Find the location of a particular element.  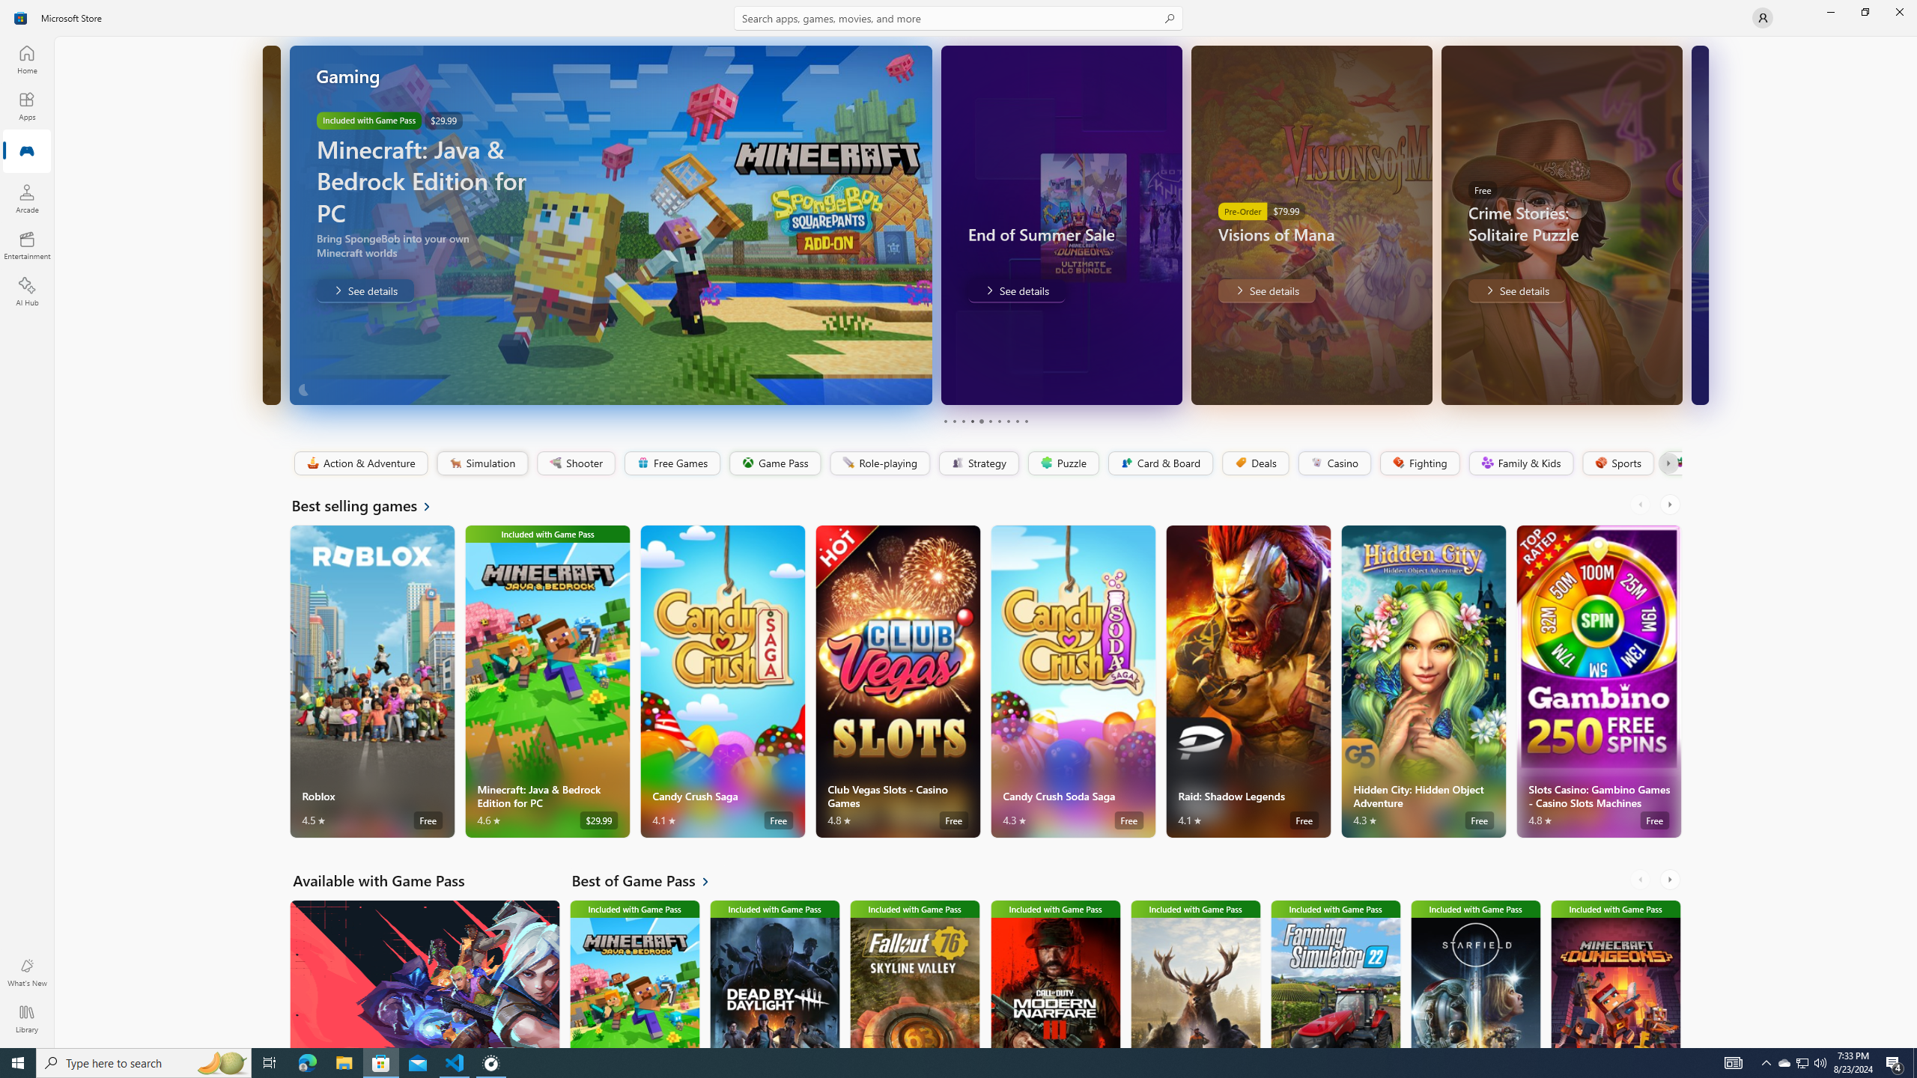

Casino is located at coordinates (1334, 463).